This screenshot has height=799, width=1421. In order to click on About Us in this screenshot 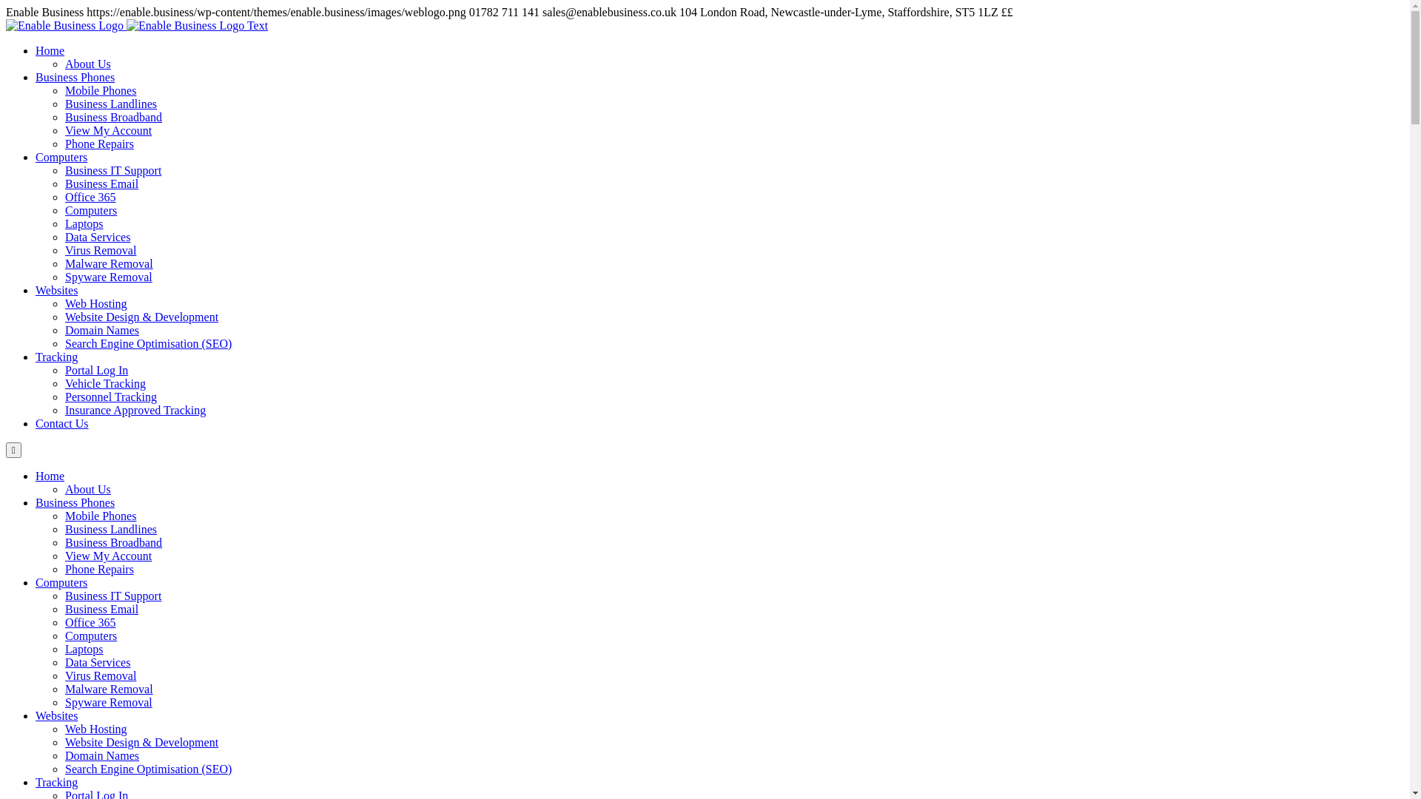, I will do `click(88, 490)`.